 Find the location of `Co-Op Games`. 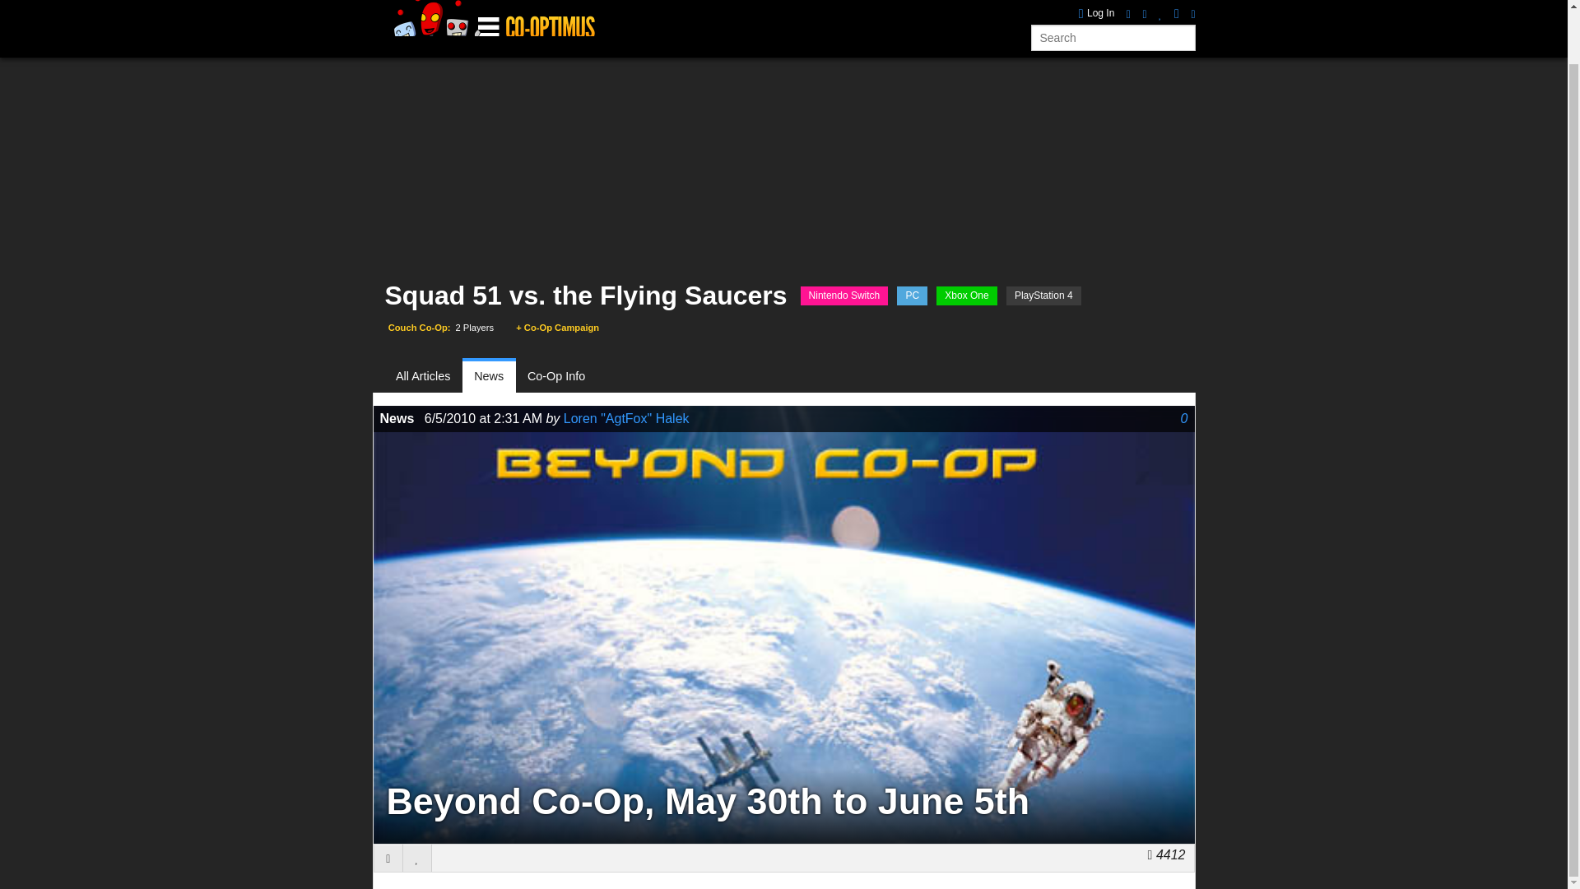

Co-Op Games is located at coordinates (436, 16).